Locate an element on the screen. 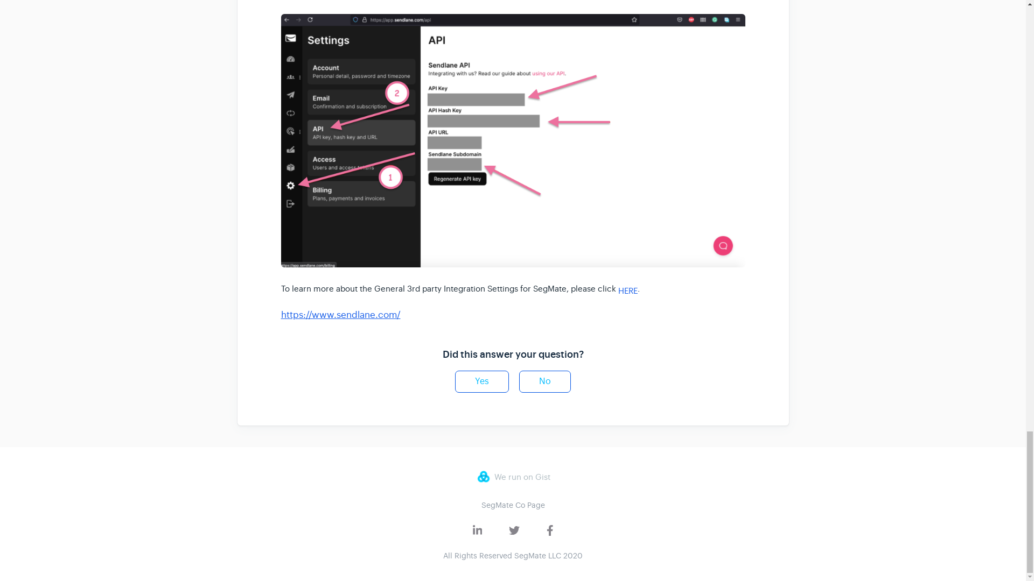 This screenshot has width=1034, height=581. SegMate Co Page is located at coordinates (513, 505).